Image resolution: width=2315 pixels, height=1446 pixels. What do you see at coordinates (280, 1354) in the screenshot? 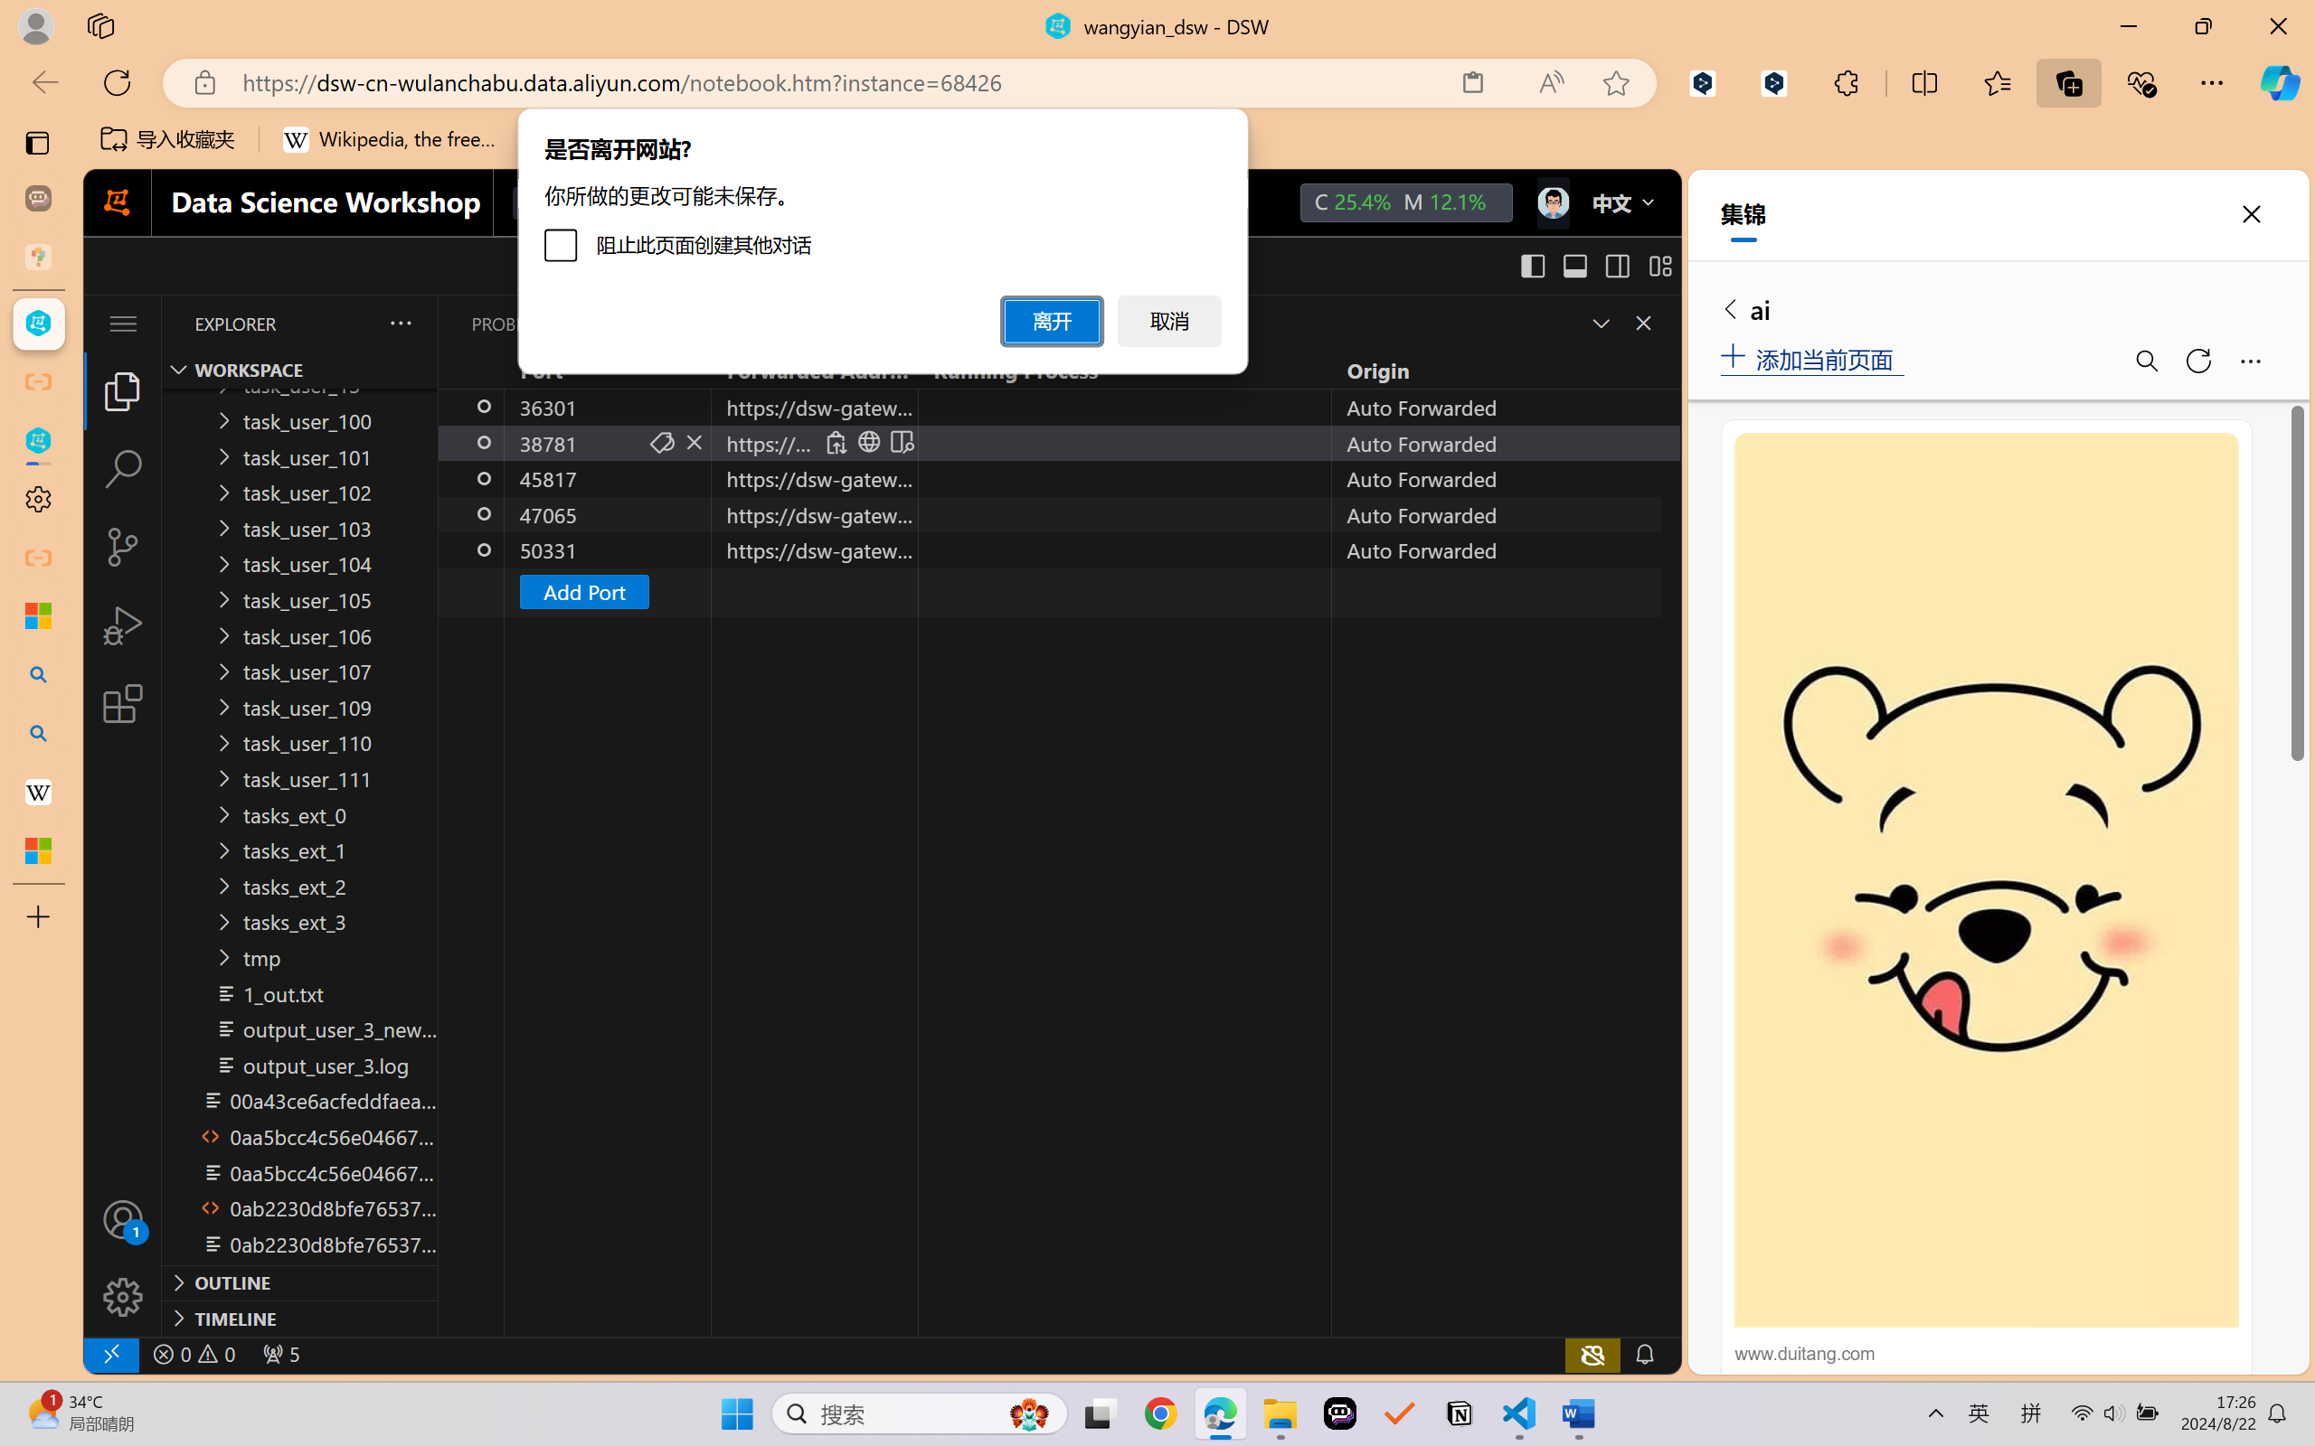
I see `Forwarded Ports: 36301, 47065, 38781, 45817, 50331` at bounding box center [280, 1354].